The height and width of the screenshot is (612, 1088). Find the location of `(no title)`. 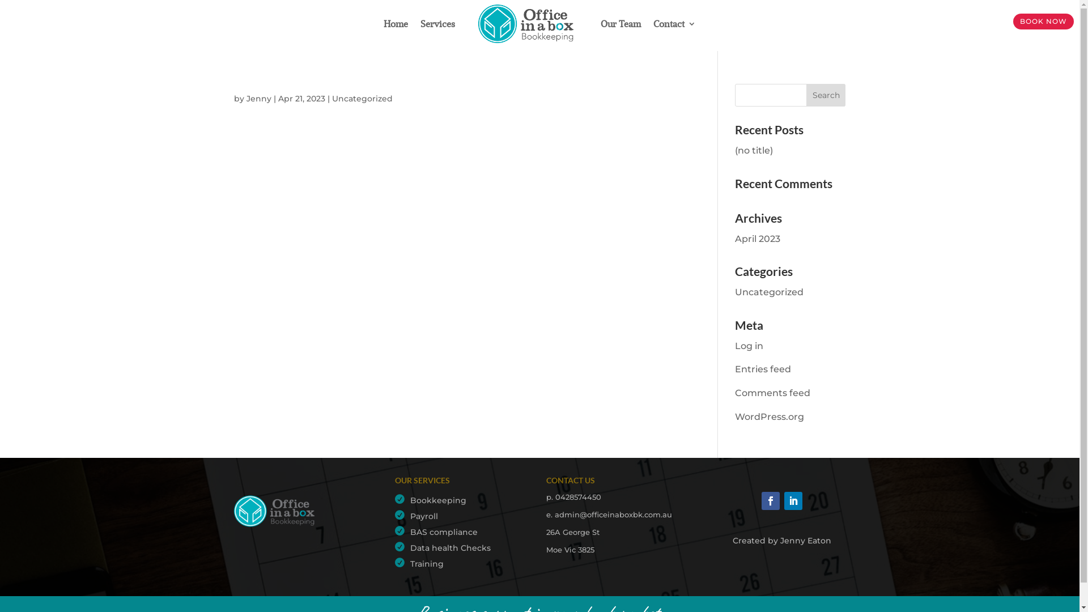

(no title) is located at coordinates (754, 151).